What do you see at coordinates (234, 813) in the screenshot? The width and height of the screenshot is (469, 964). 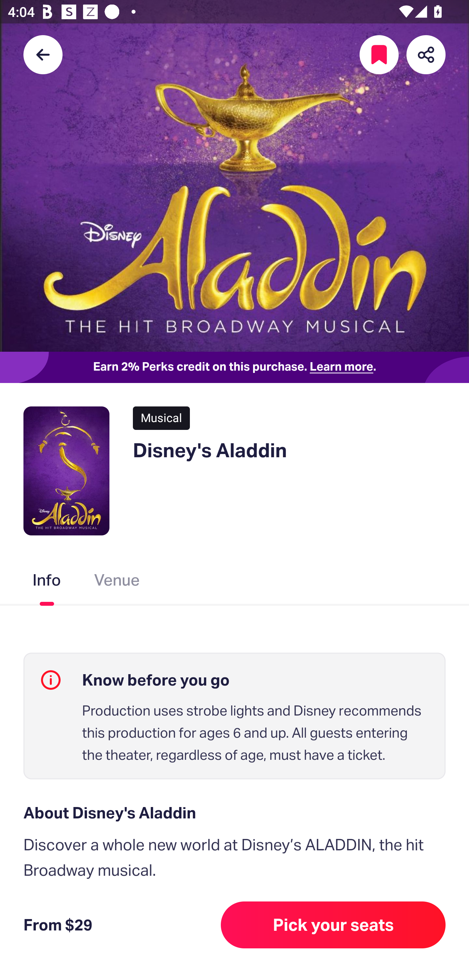 I see `About Disney's Aladdin` at bounding box center [234, 813].